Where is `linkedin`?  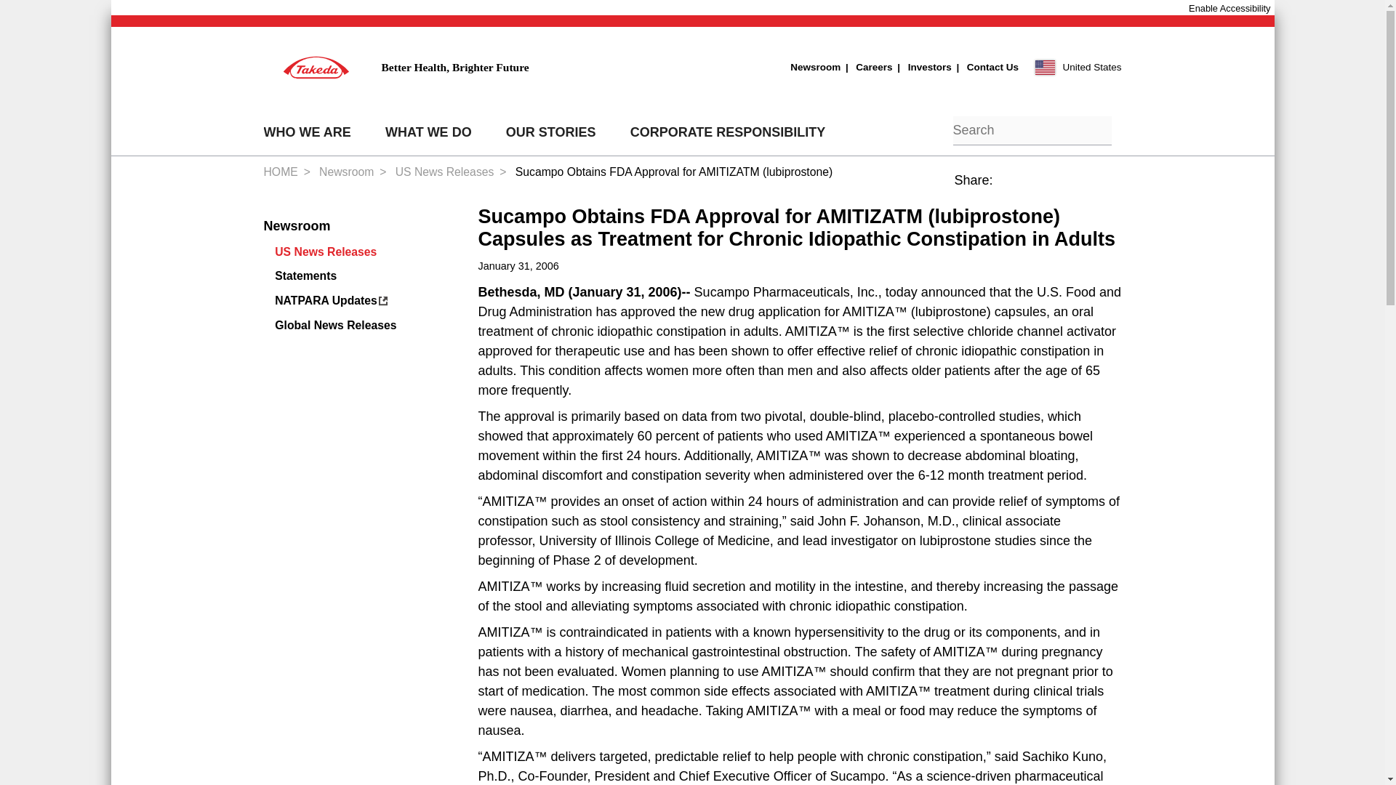
linkedin is located at coordinates (1040, 188).